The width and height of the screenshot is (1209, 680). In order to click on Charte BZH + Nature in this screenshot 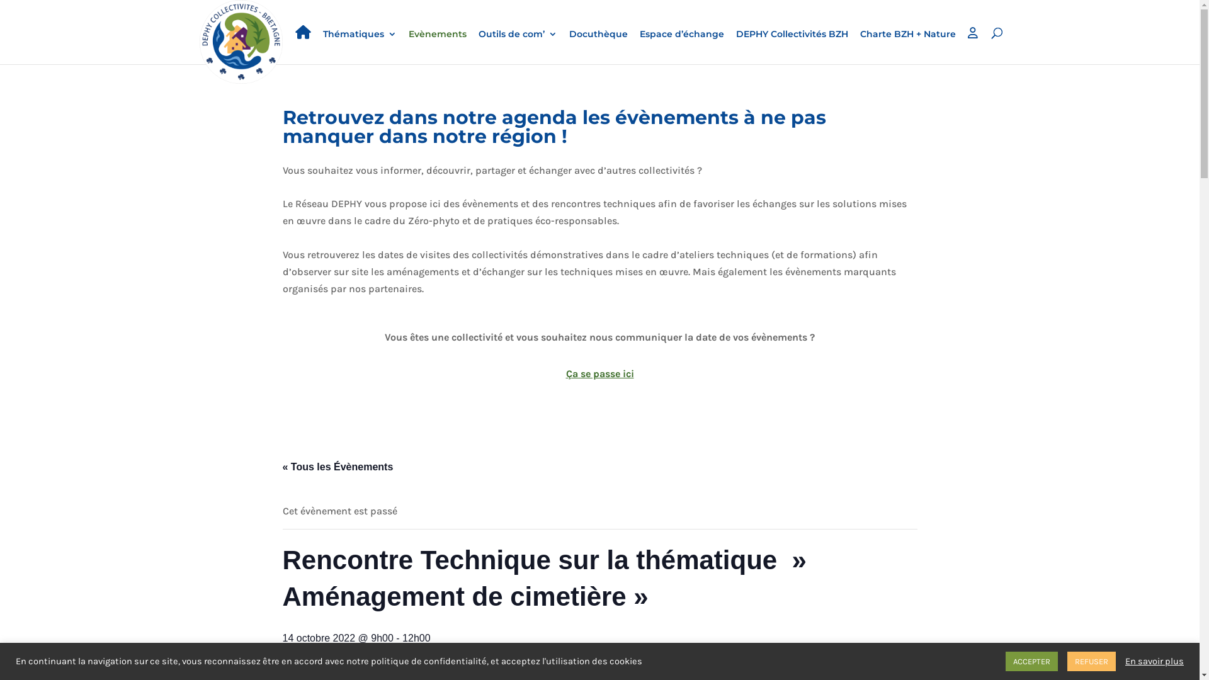, I will do `click(908, 47)`.